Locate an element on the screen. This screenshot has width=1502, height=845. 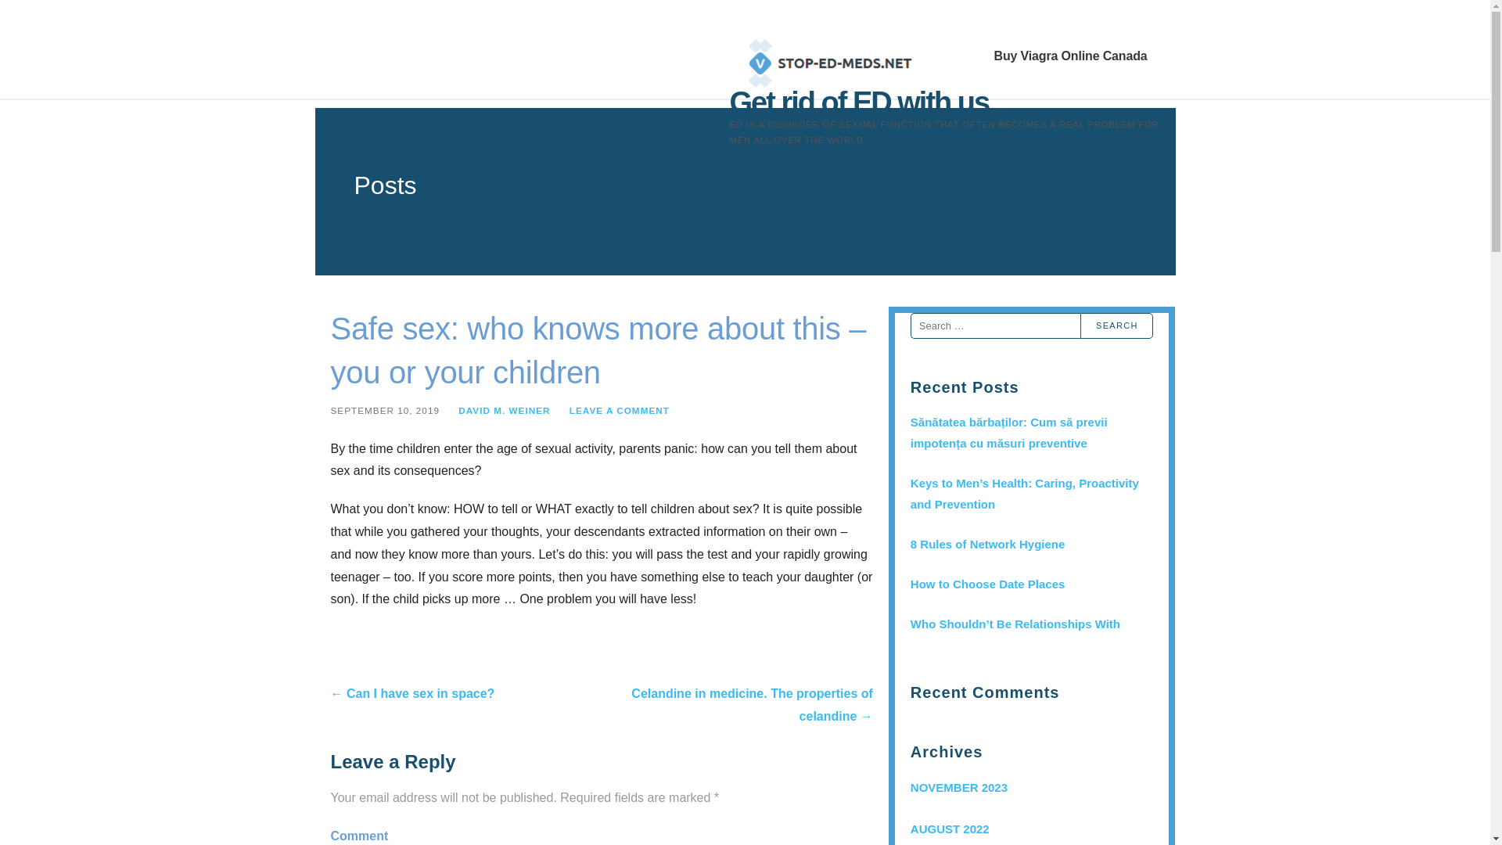
DAVID M. WEINER is located at coordinates (504, 410).